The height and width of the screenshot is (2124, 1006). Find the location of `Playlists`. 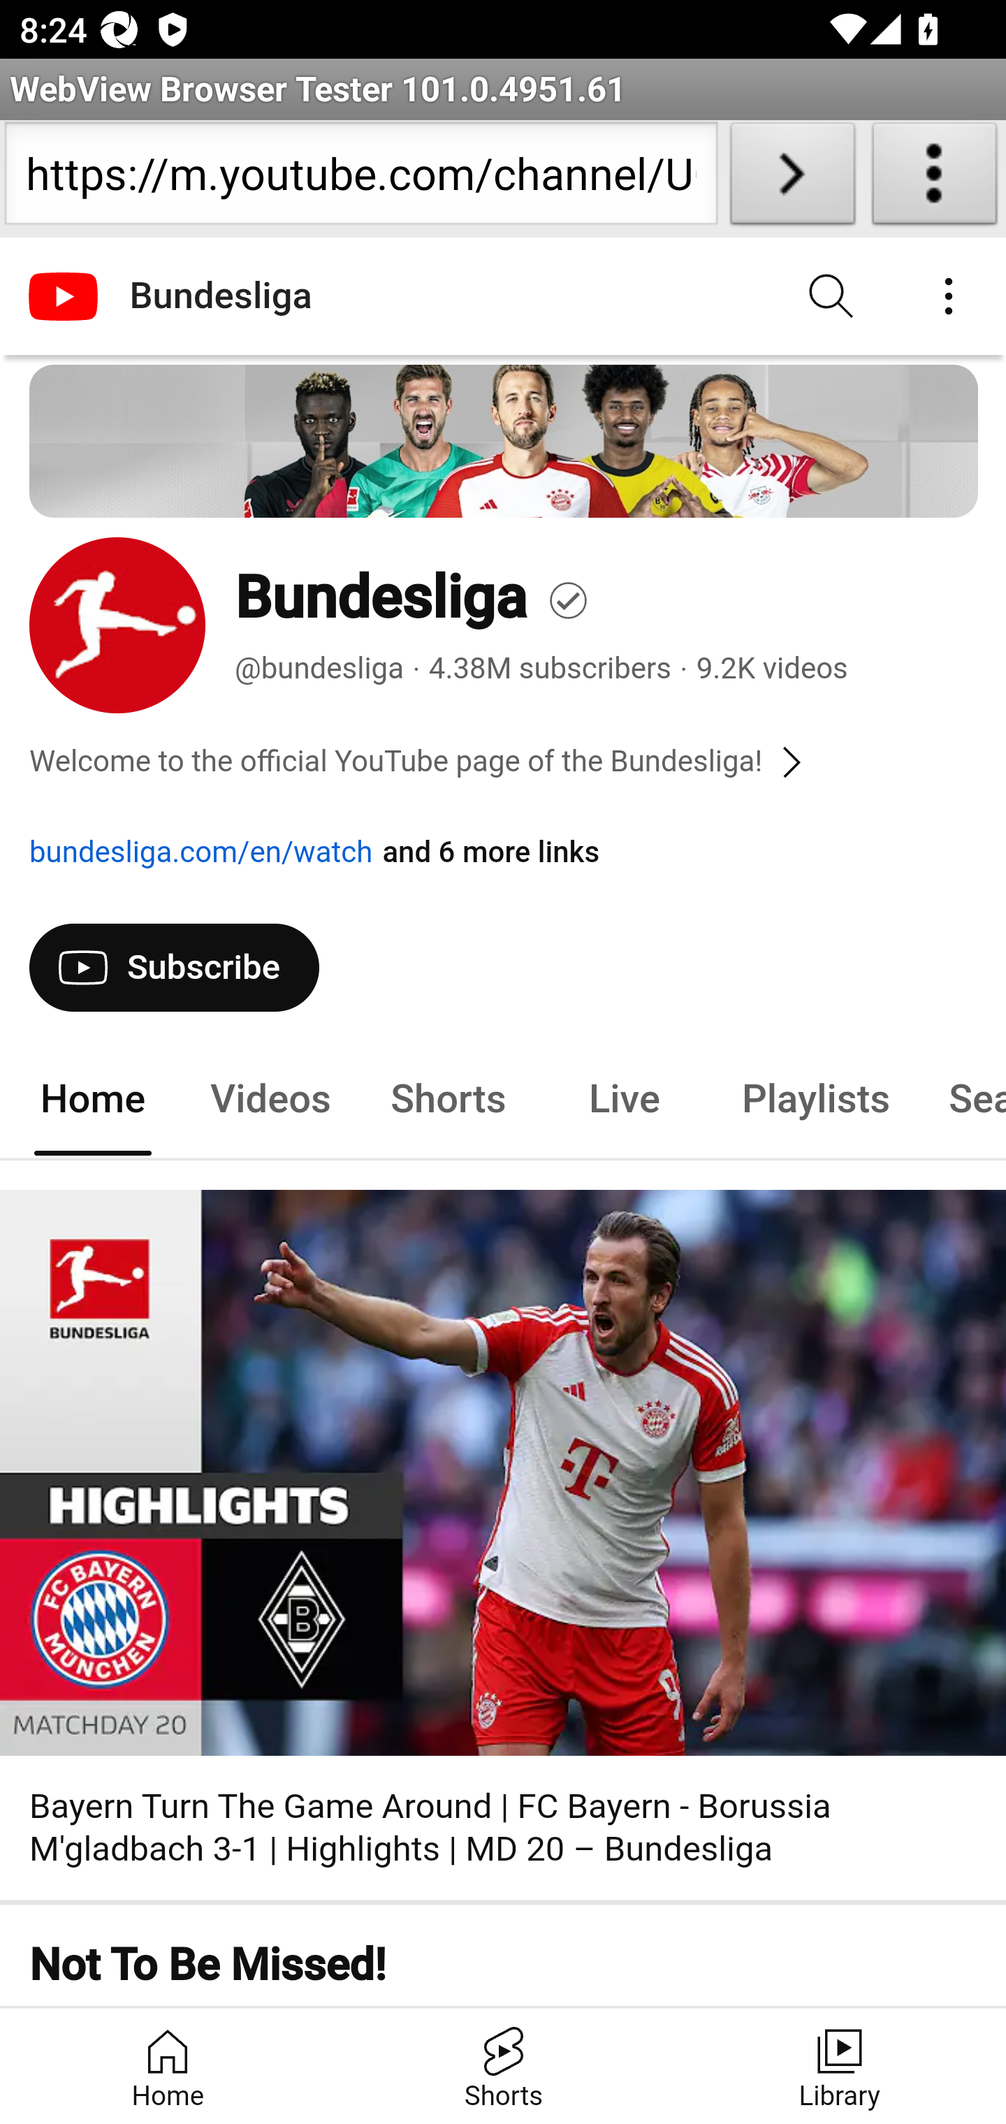

Playlists is located at coordinates (816, 1098).